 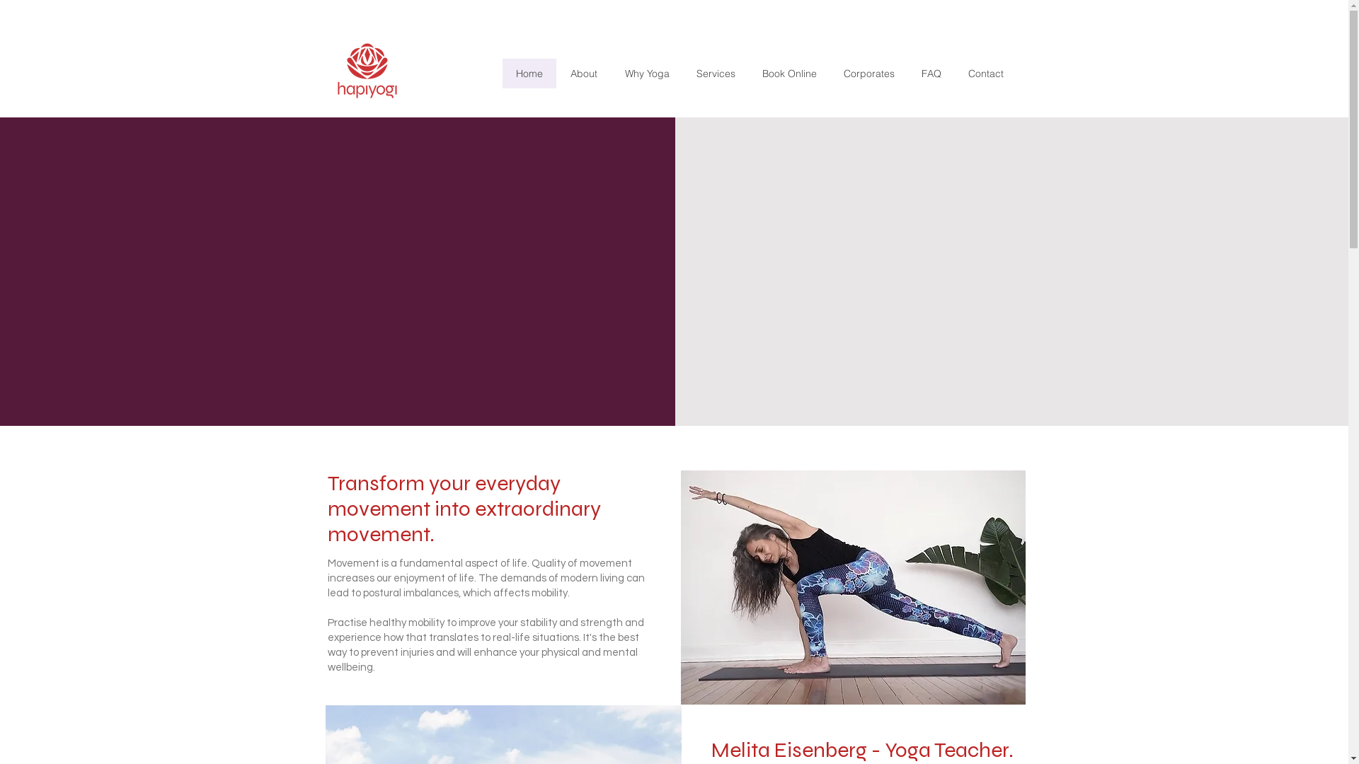 What do you see at coordinates (715, 74) in the screenshot?
I see `Services` at bounding box center [715, 74].